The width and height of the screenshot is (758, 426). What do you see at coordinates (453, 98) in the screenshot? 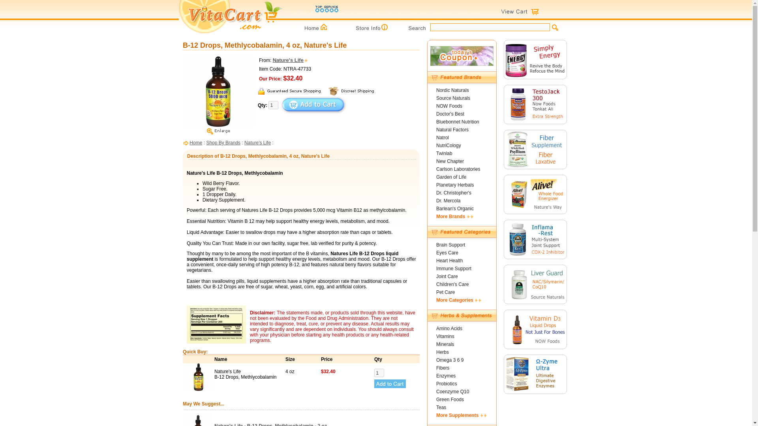
I see `Source Naturals` at bounding box center [453, 98].